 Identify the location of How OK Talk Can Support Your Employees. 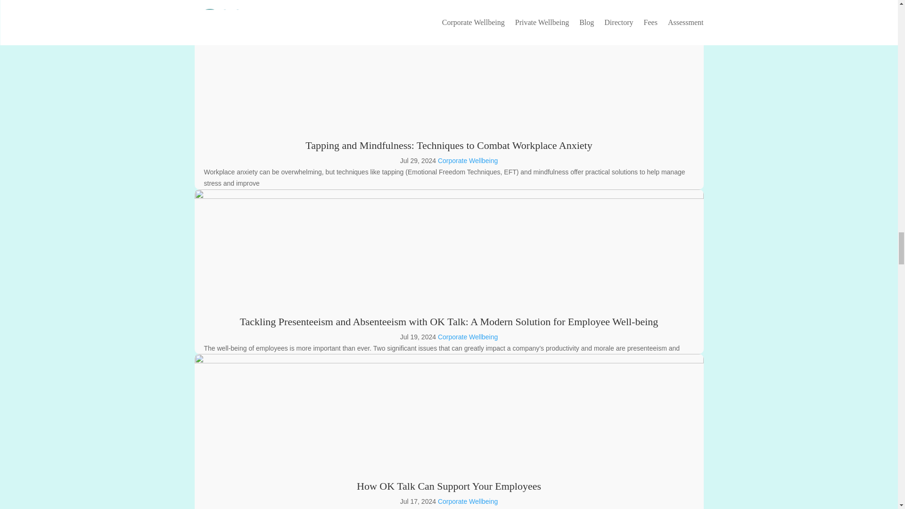
(449, 486).